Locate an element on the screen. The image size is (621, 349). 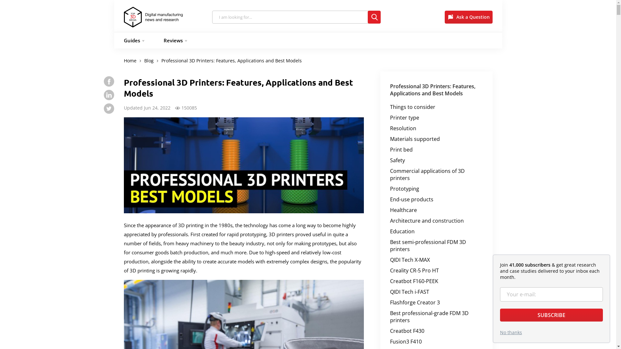
No thanks is located at coordinates (511, 332).